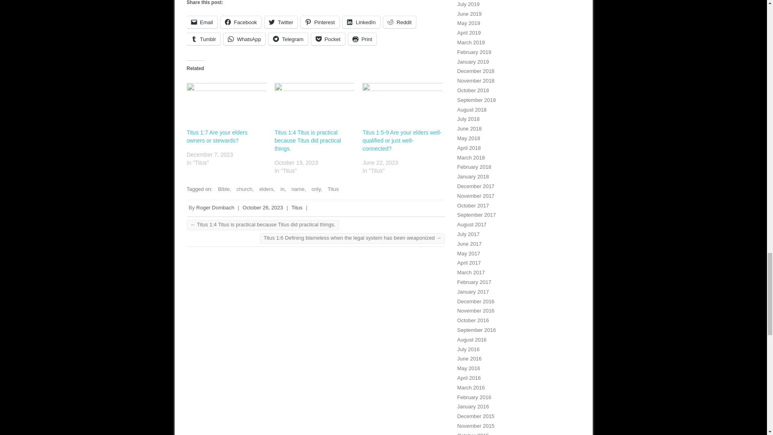 The image size is (773, 435). Describe the element at coordinates (281, 22) in the screenshot. I see `Click to share on Twitter` at that location.